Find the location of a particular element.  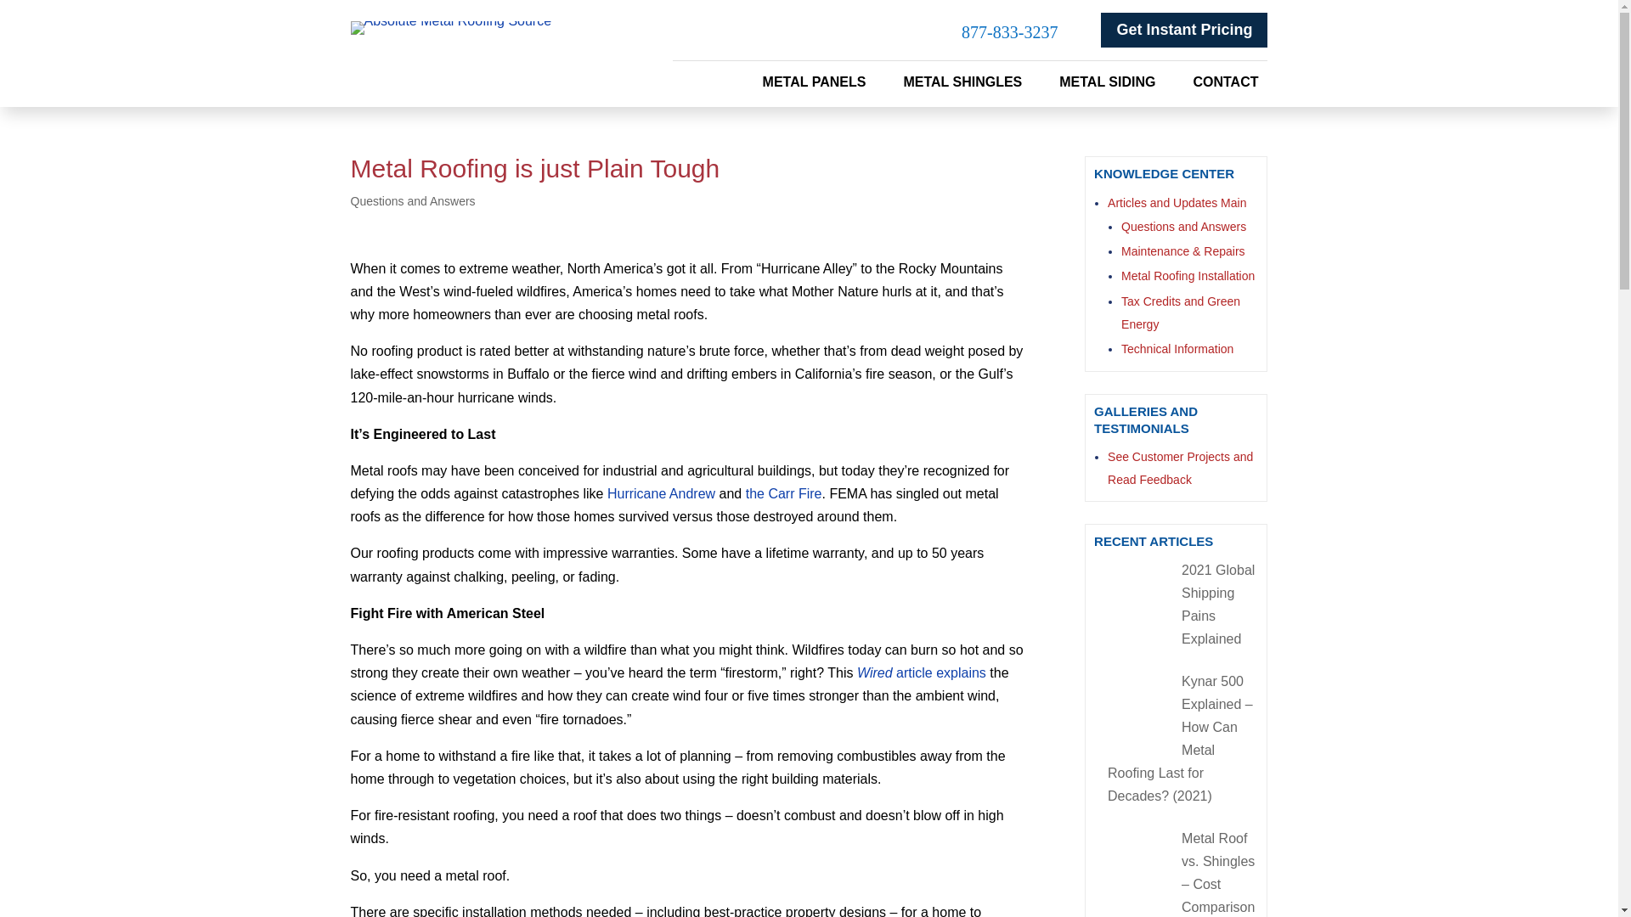

Articles and Updates Main is located at coordinates (1176, 203).